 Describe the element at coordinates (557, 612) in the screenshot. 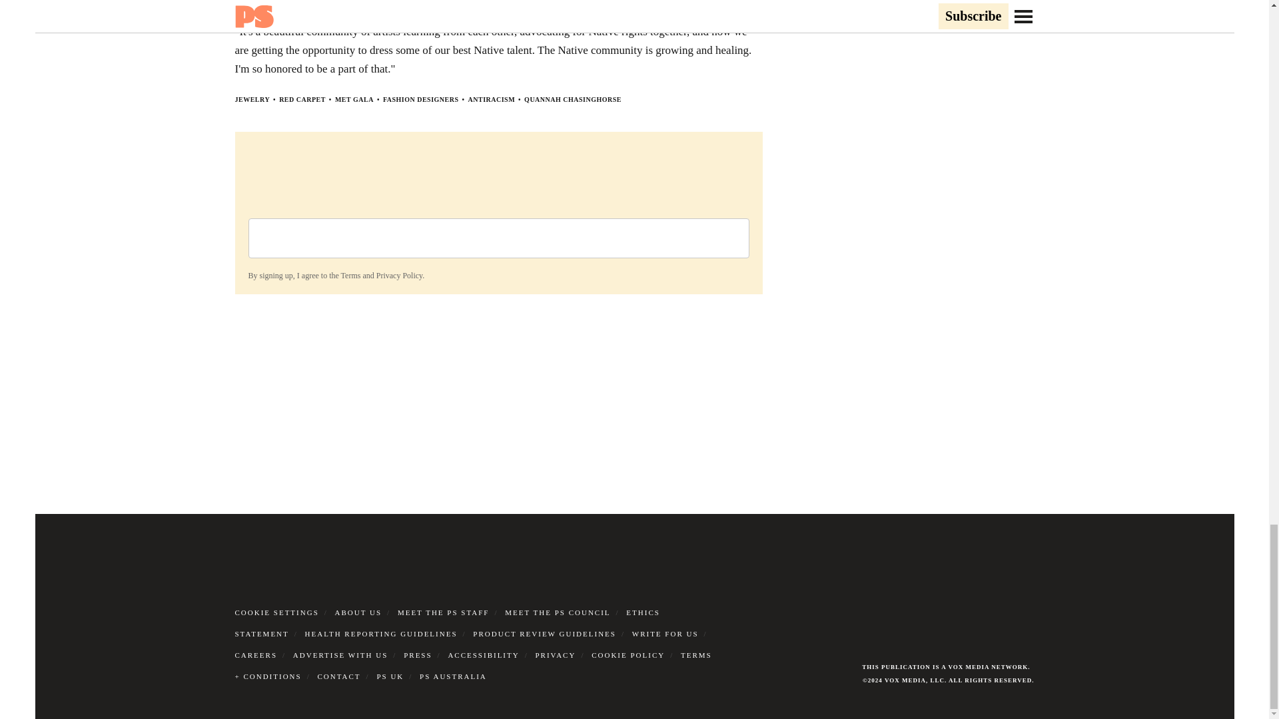

I see `MEET THE PS COUNCIL` at that location.